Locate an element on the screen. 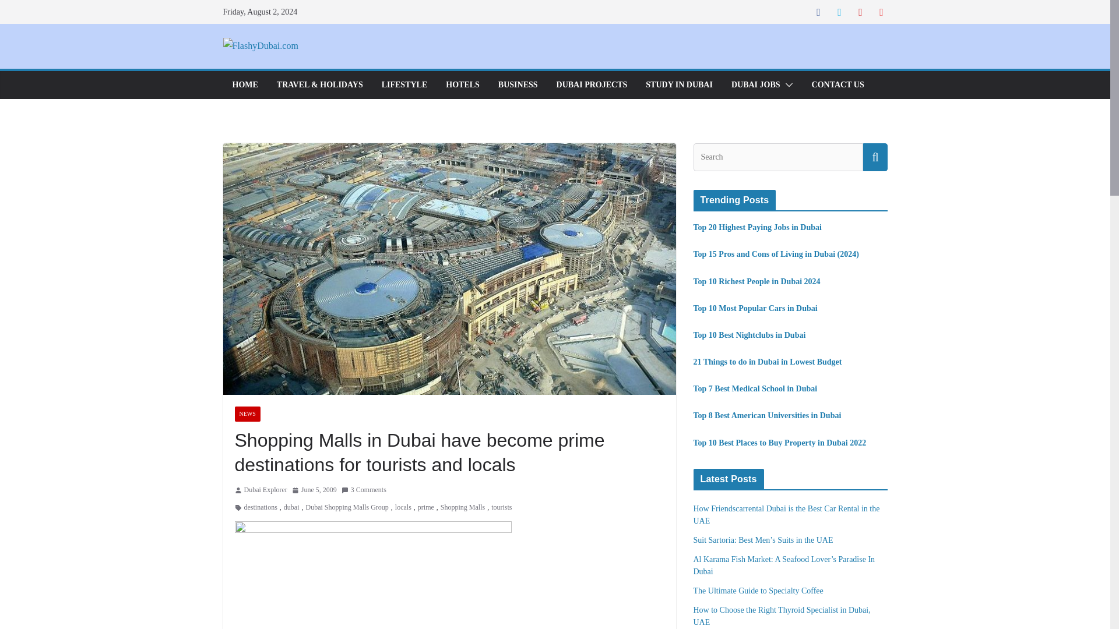  3 Comments is located at coordinates (364, 490).